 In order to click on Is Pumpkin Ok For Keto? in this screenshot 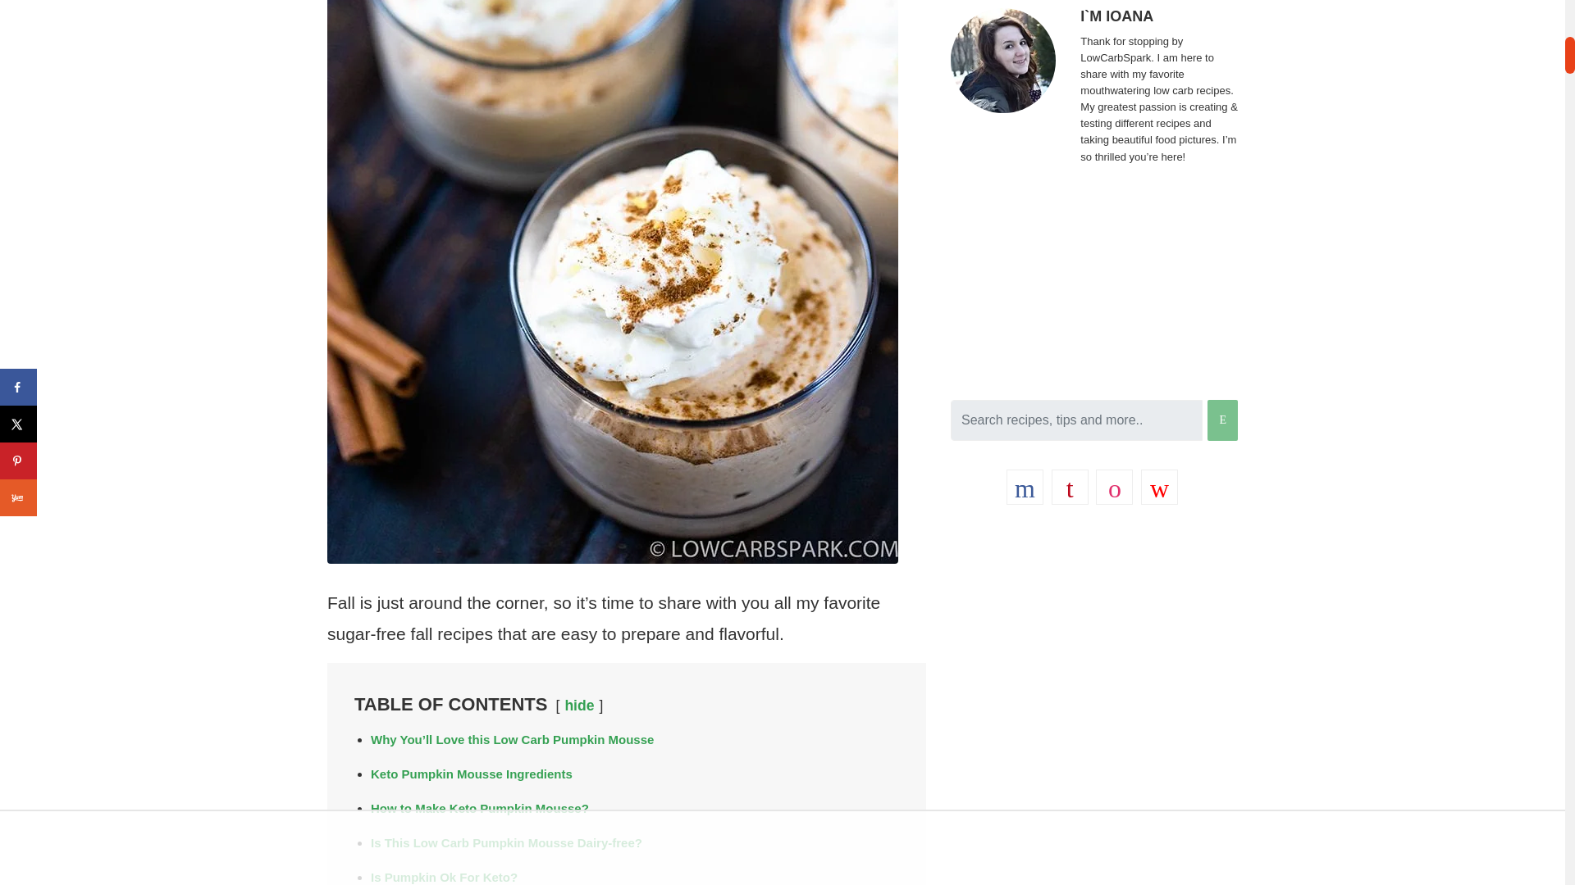, I will do `click(444, 877)`.